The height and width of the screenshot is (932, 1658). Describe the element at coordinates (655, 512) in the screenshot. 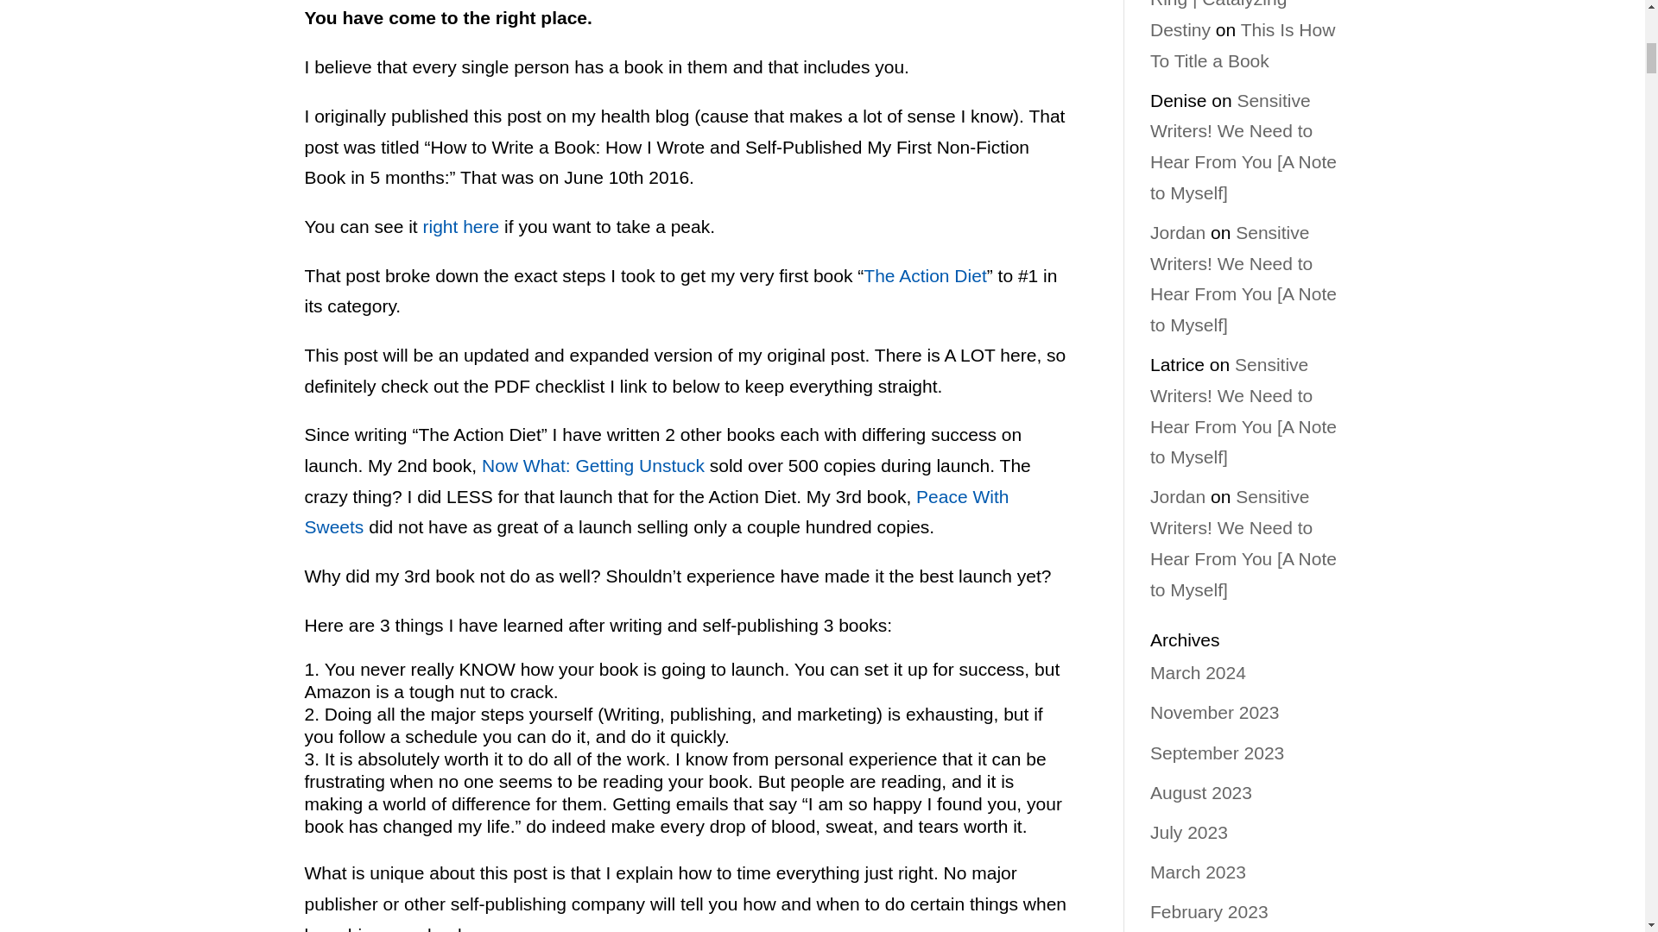

I see `Peace With Sweets` at that location.